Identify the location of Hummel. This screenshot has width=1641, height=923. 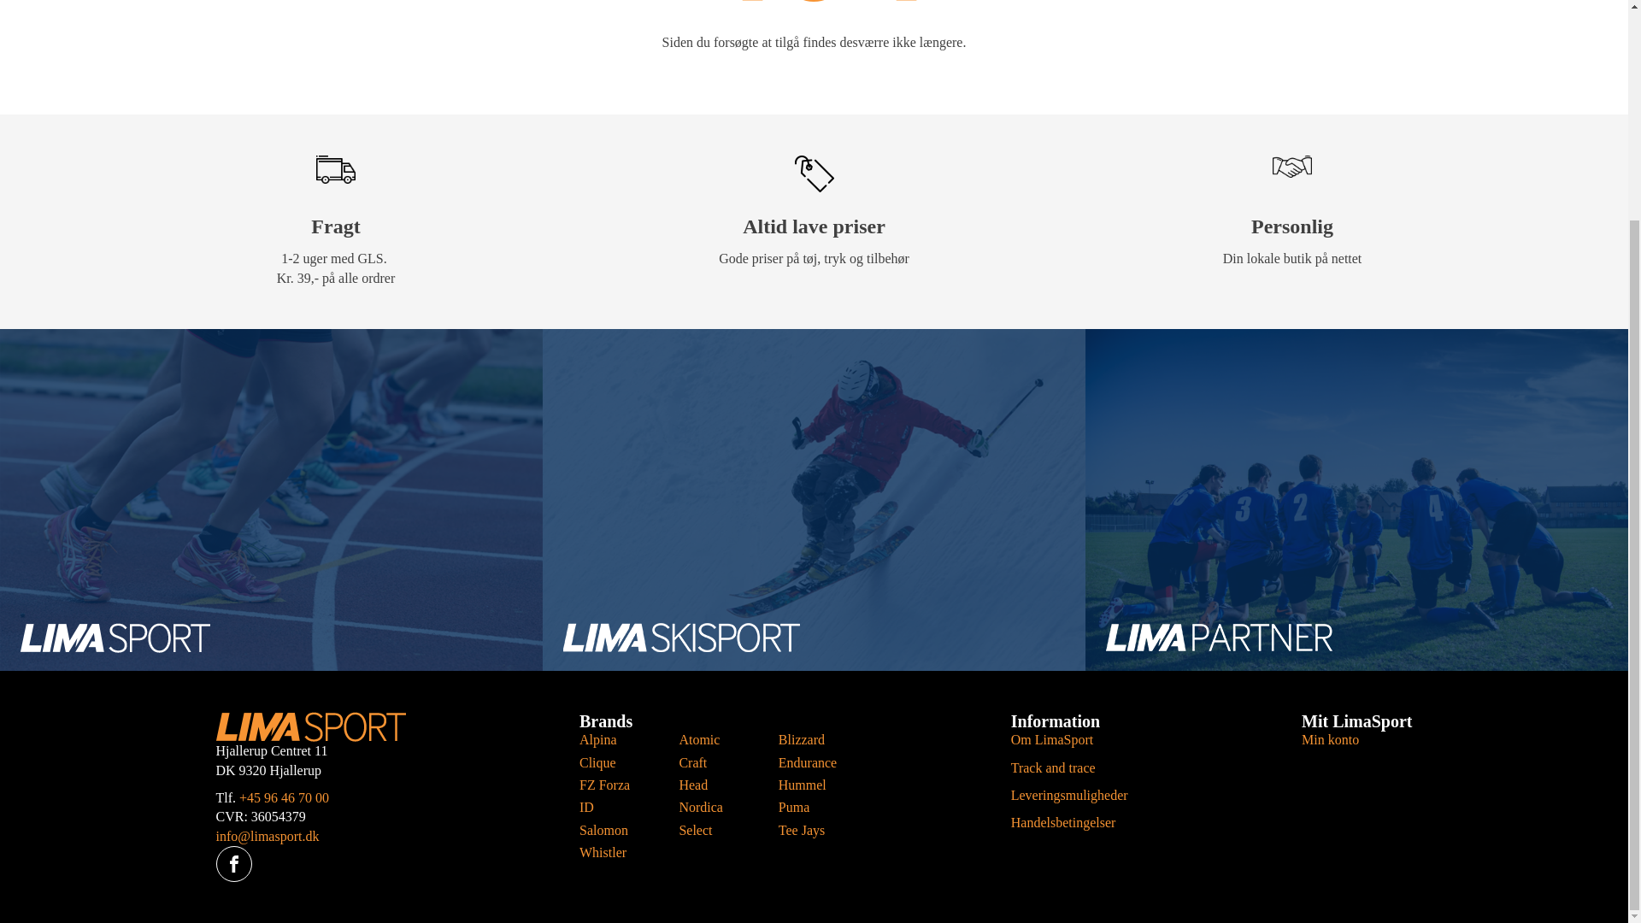
(807, 785).